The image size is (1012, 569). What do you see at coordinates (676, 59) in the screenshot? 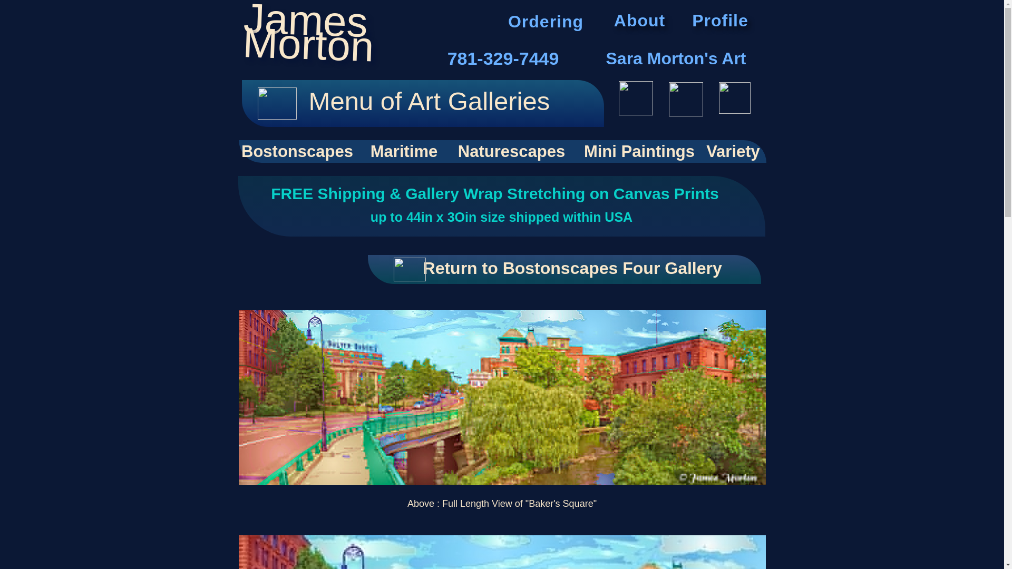
I see `Sara Morton's Art` at bounding box center [676, 59].